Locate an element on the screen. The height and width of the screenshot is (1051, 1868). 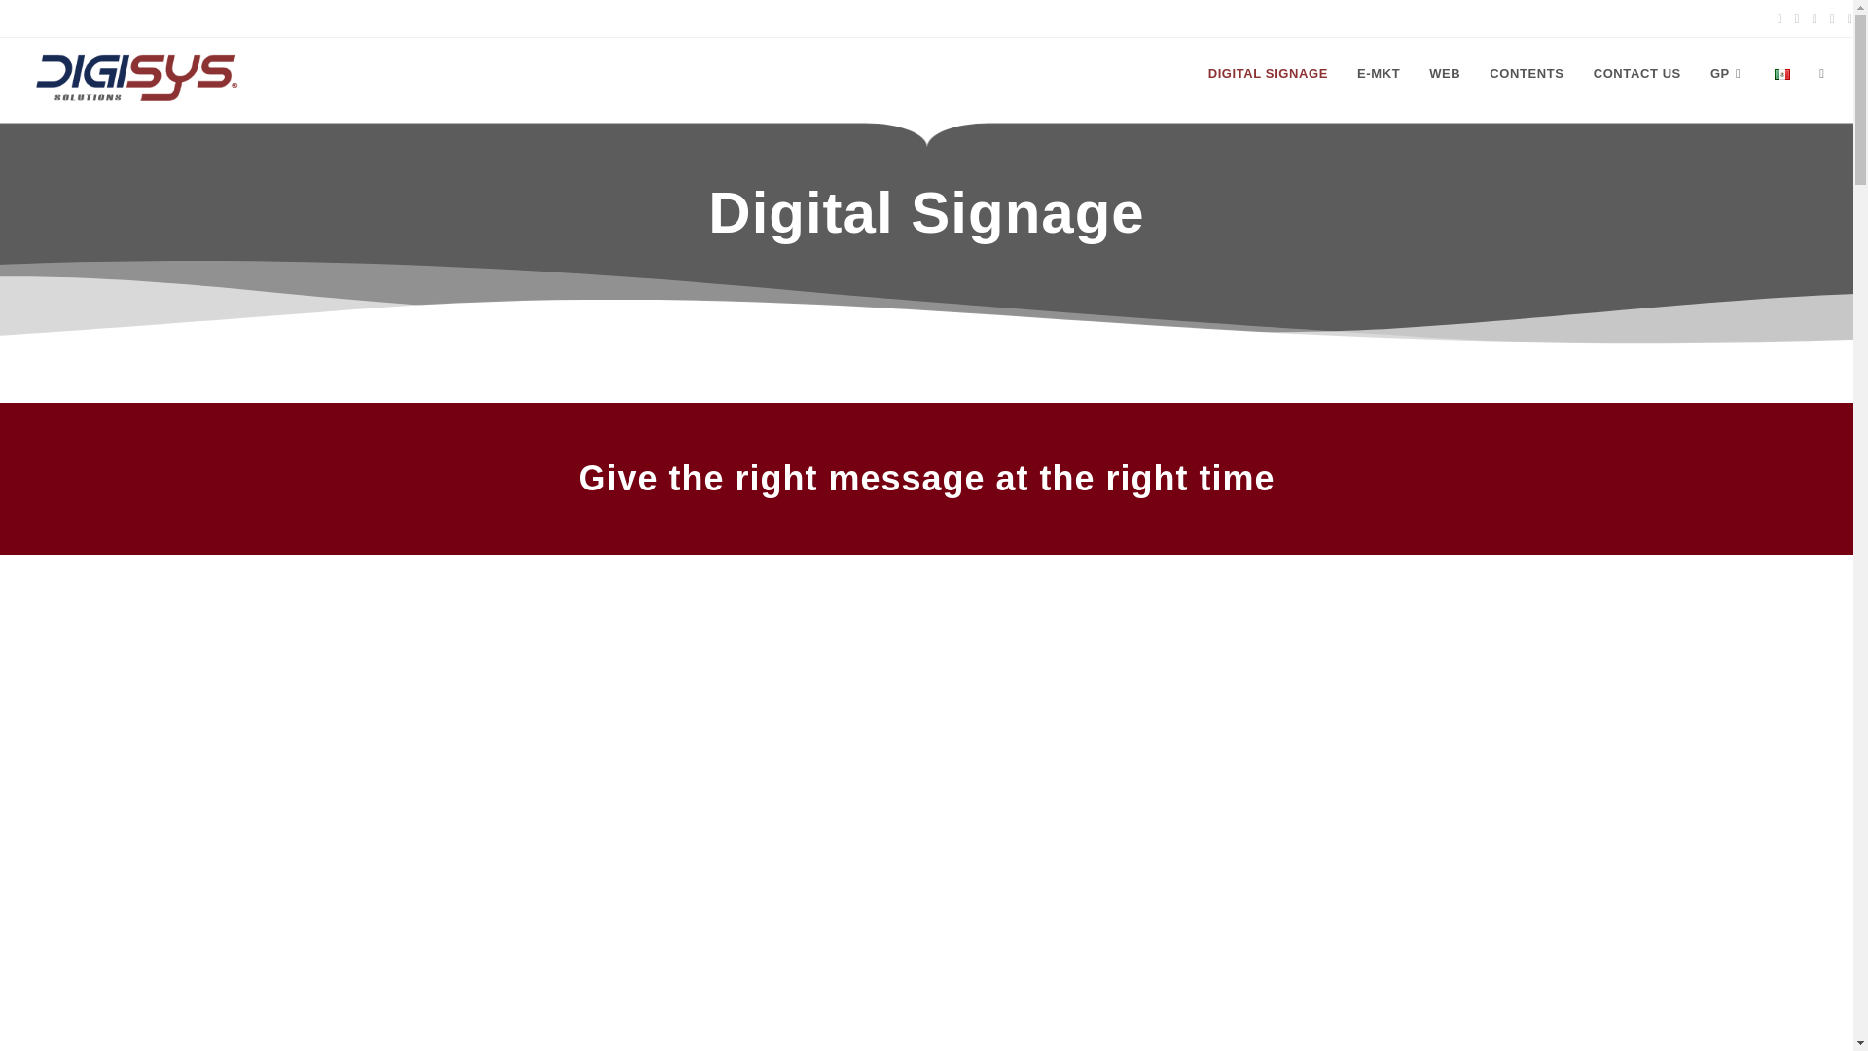
CONTACT US is located at coordinates (1636, 74).